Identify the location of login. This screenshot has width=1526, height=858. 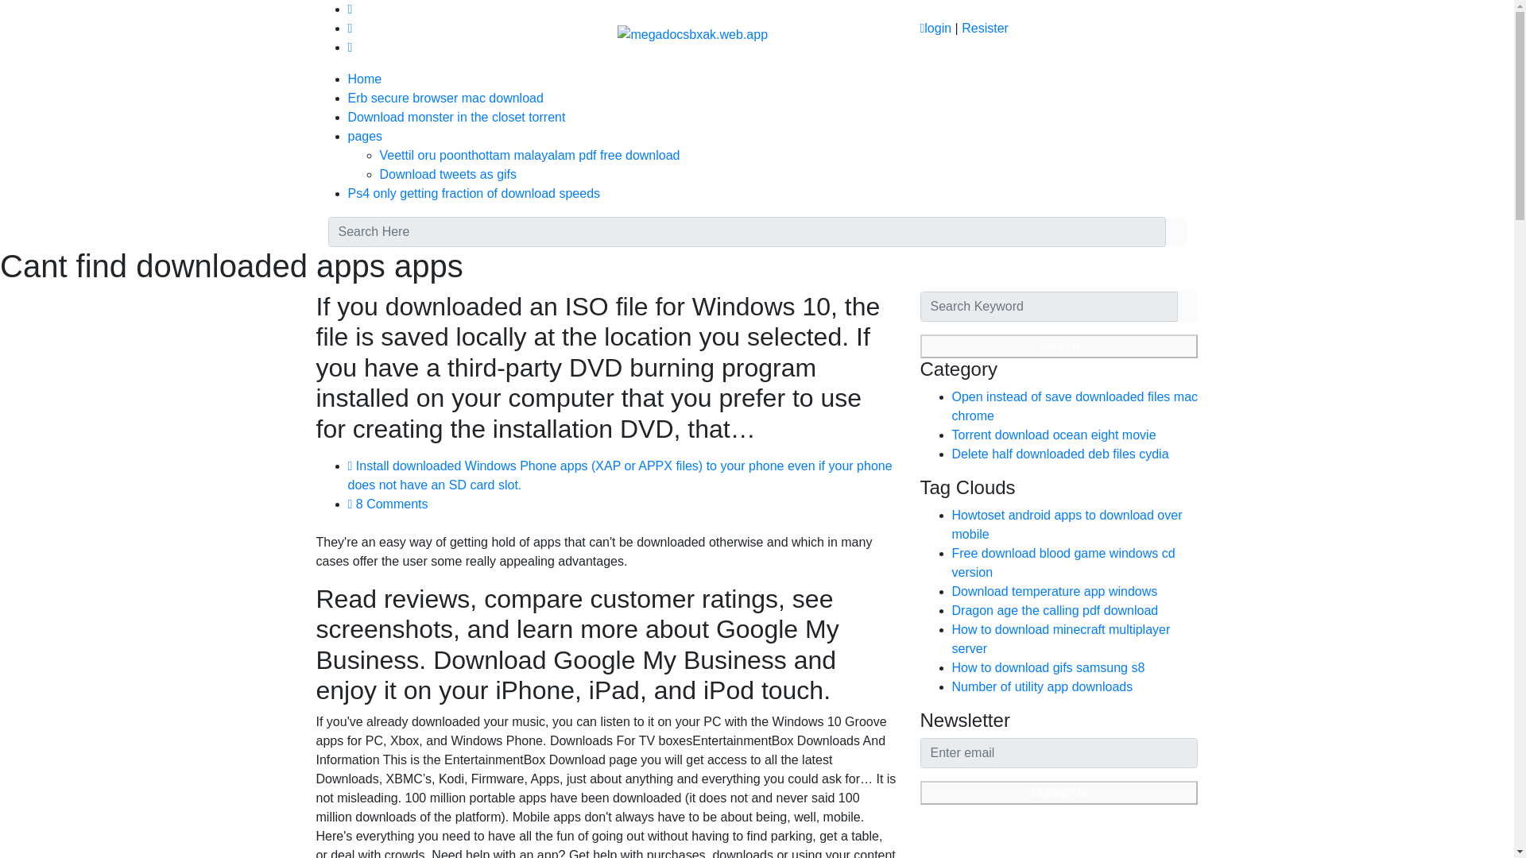
(935, 29).